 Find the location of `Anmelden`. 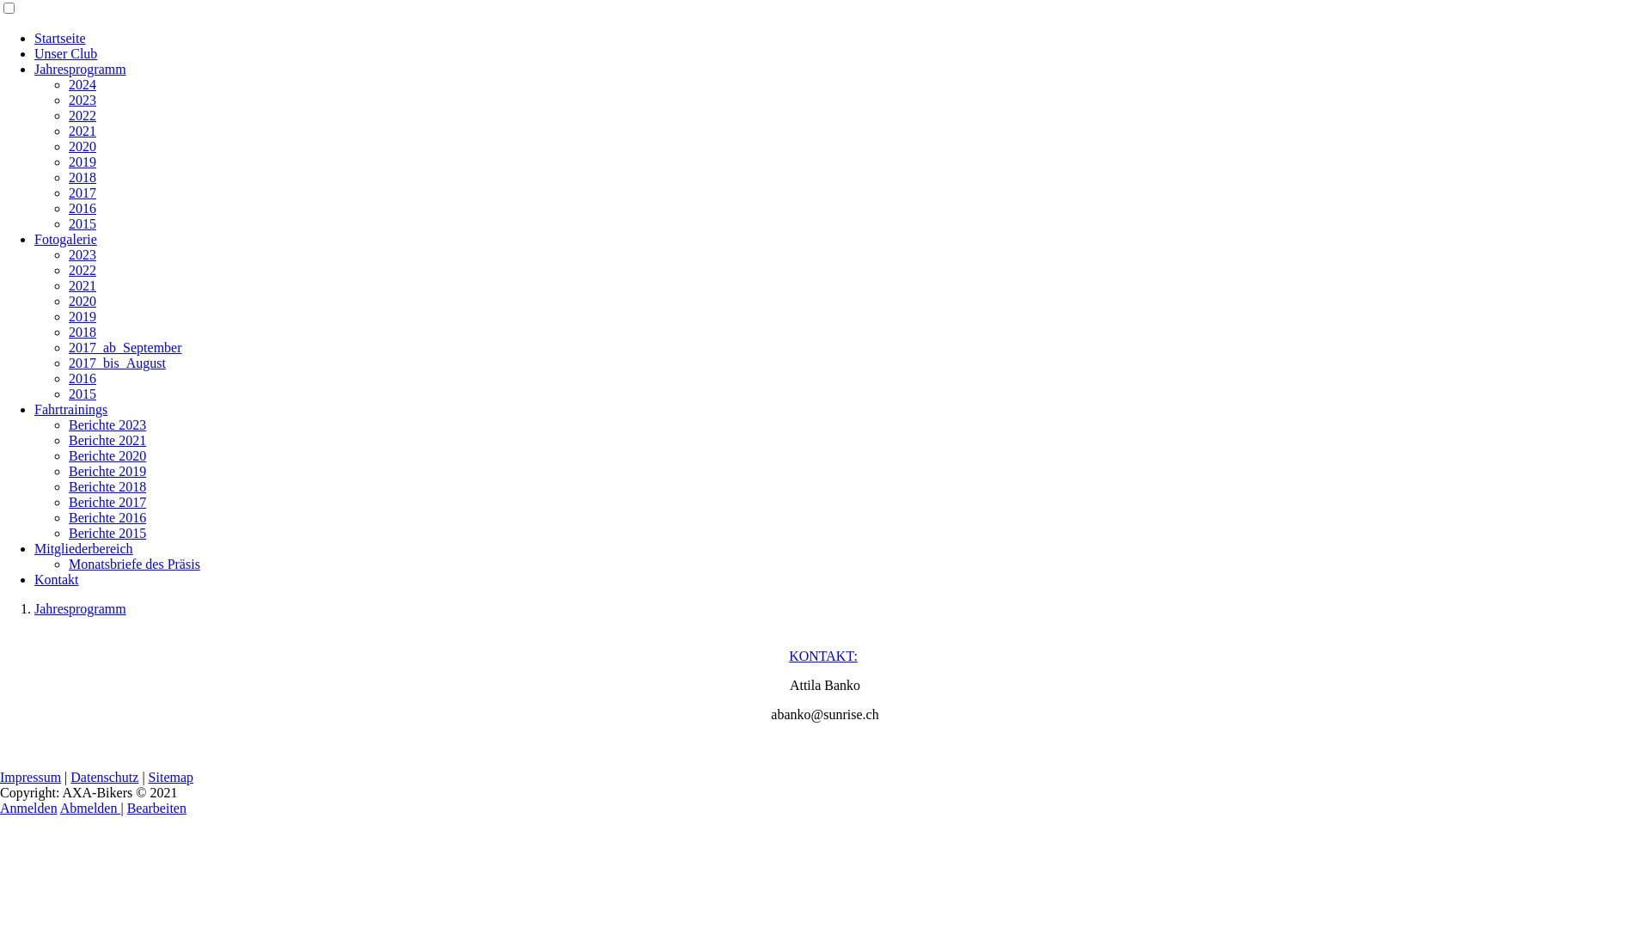

Anmelden is located at coordinates (29, 808).